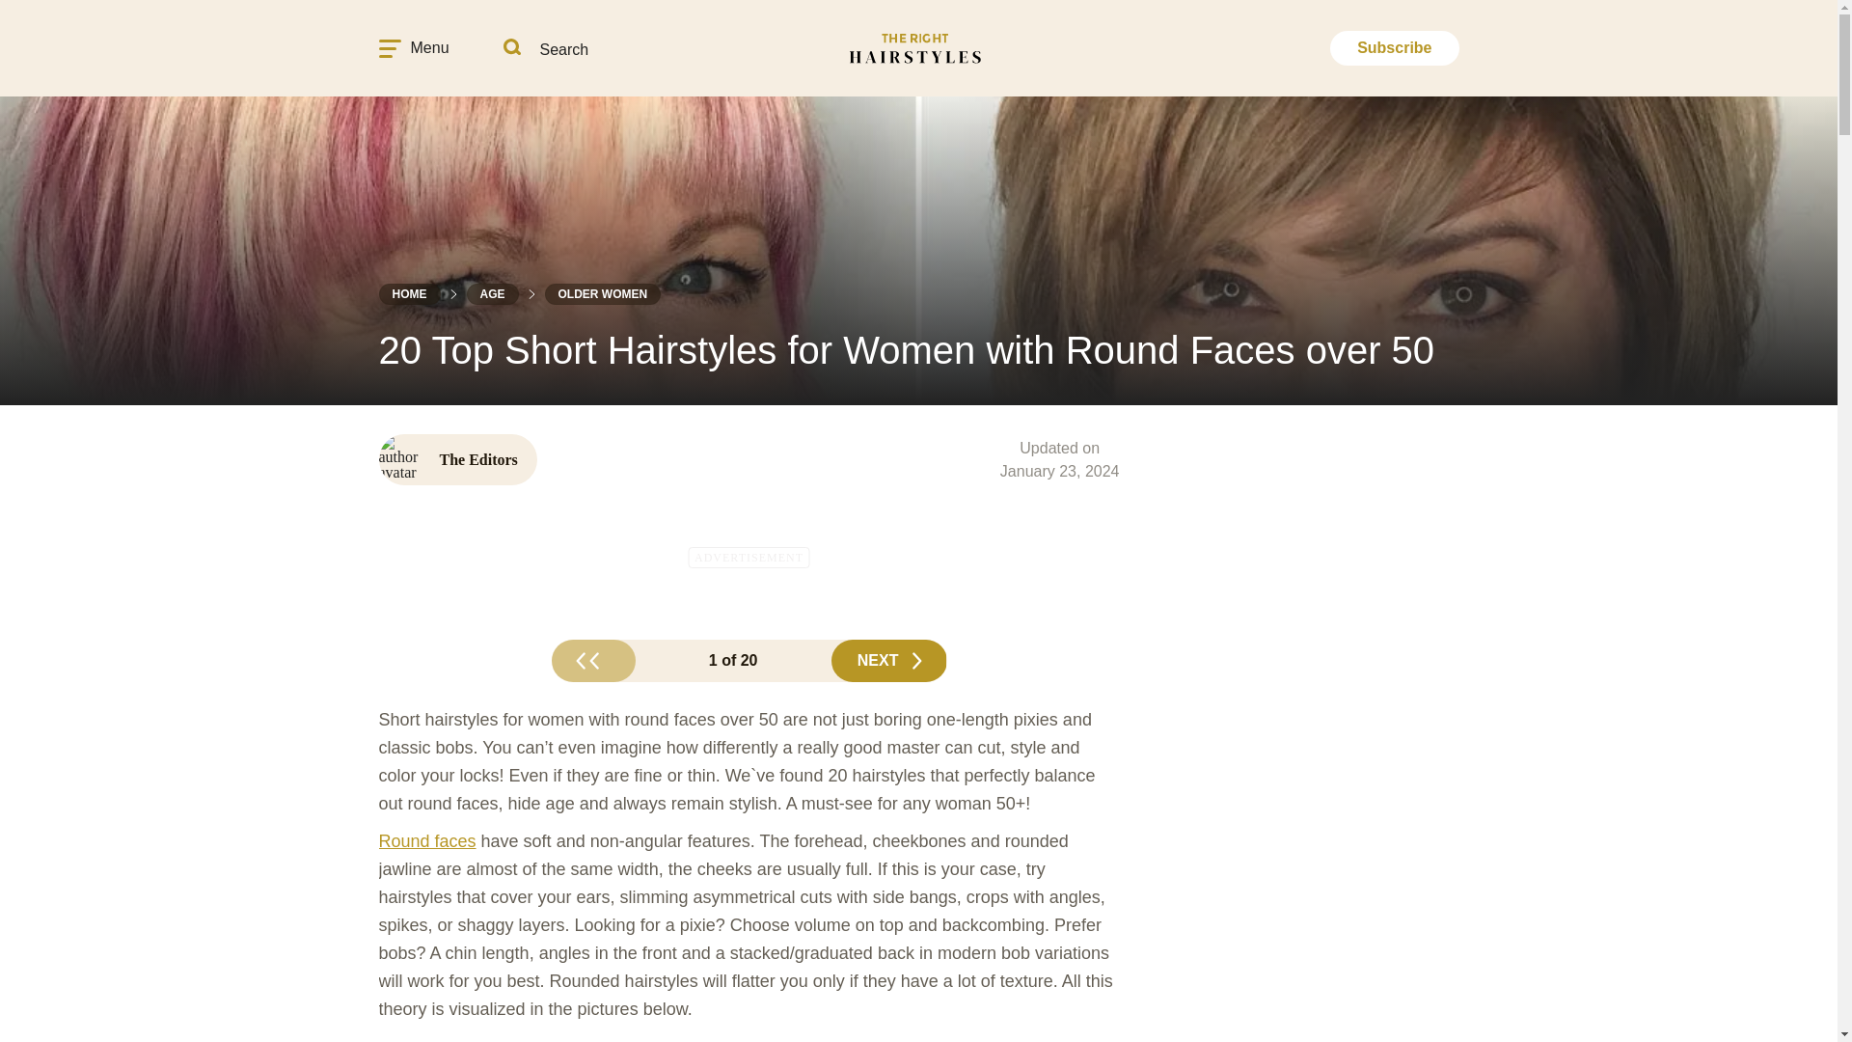 Image resolution: width=1852 pixels, height=1042 pixels. Describe the element at coordinates (426, 841) in the screenshot. I see `Round faces` at that location.